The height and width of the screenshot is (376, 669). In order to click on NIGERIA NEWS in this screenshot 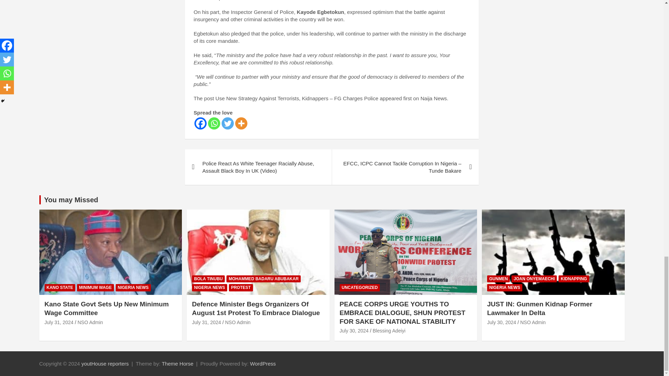, I will do `click(133, 288)`.